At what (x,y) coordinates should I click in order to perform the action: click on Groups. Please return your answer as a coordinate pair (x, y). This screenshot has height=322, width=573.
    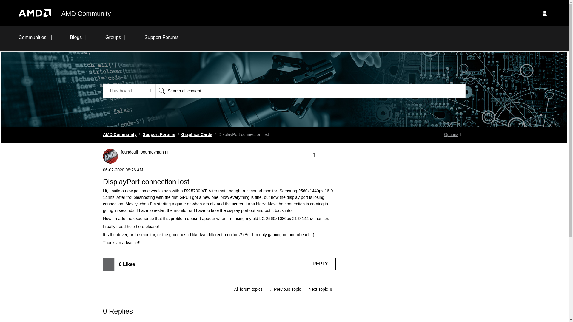
    Looking at the image, I should click on (116, 41).